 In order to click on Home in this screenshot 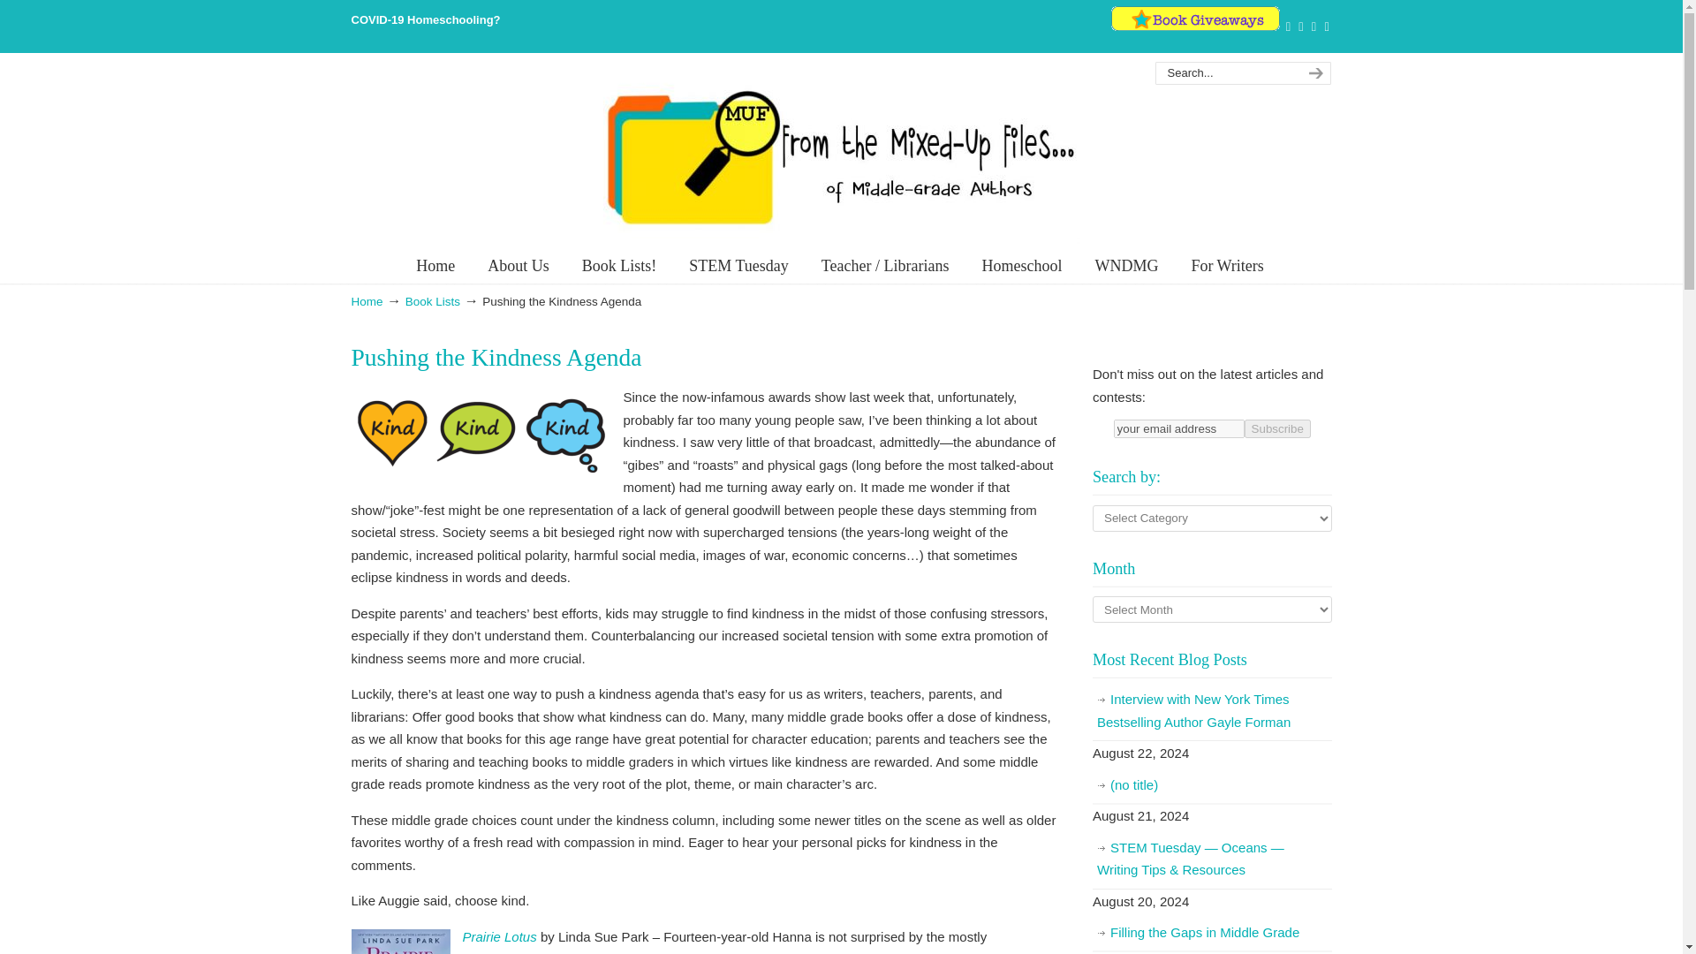, I will do `click(435, 265)`.